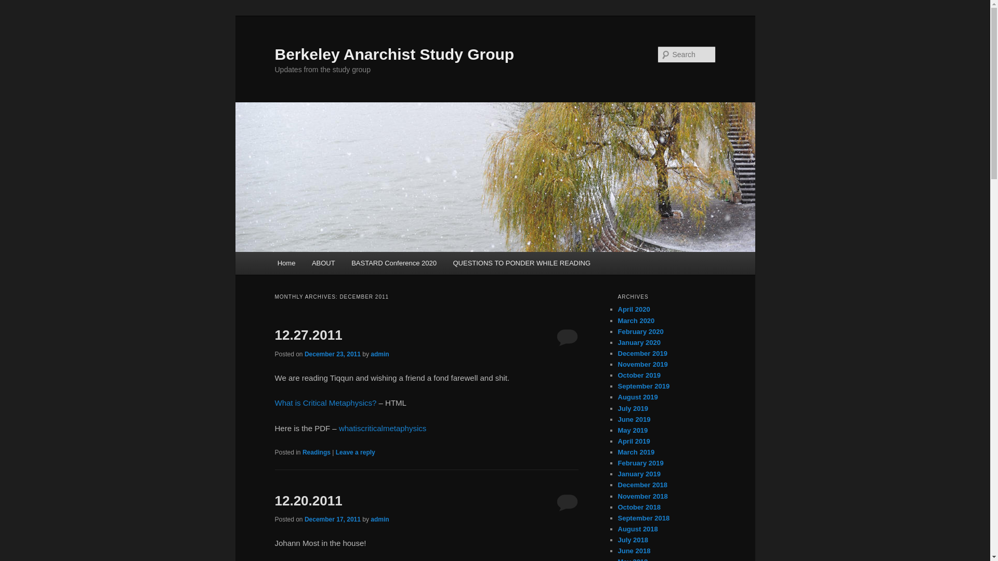 The image size is (998, 561). I want to click on 12.20.2011, so click(308, 501).